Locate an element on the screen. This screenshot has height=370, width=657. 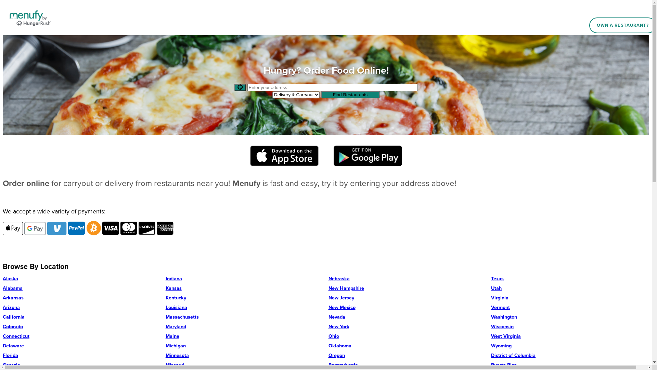
Puerto Rico is located at coordinates (570, 365).